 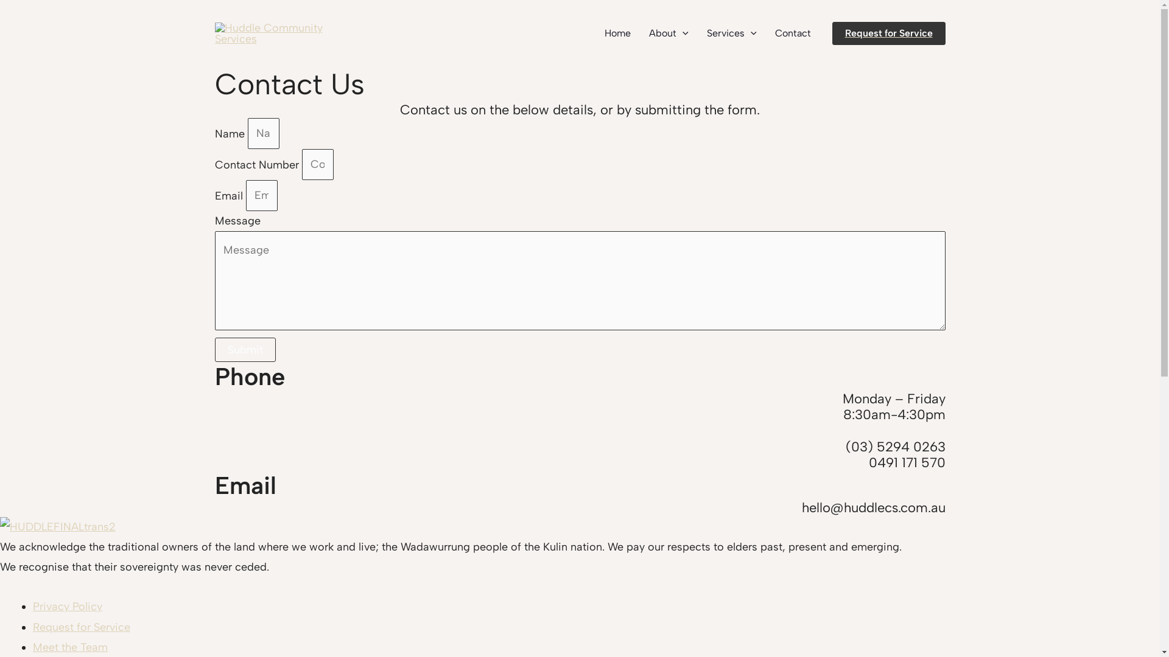 What do you see at coordinates (58, 527) in the screenshot?
I see `HUDDLEFINALtrans2` at bounding box center [58, 527].